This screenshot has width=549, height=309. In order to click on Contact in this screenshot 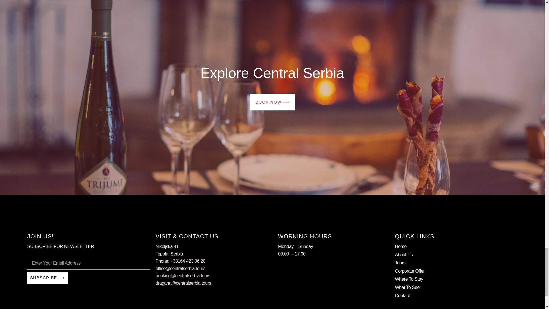, I will do `click(456, 296)`.